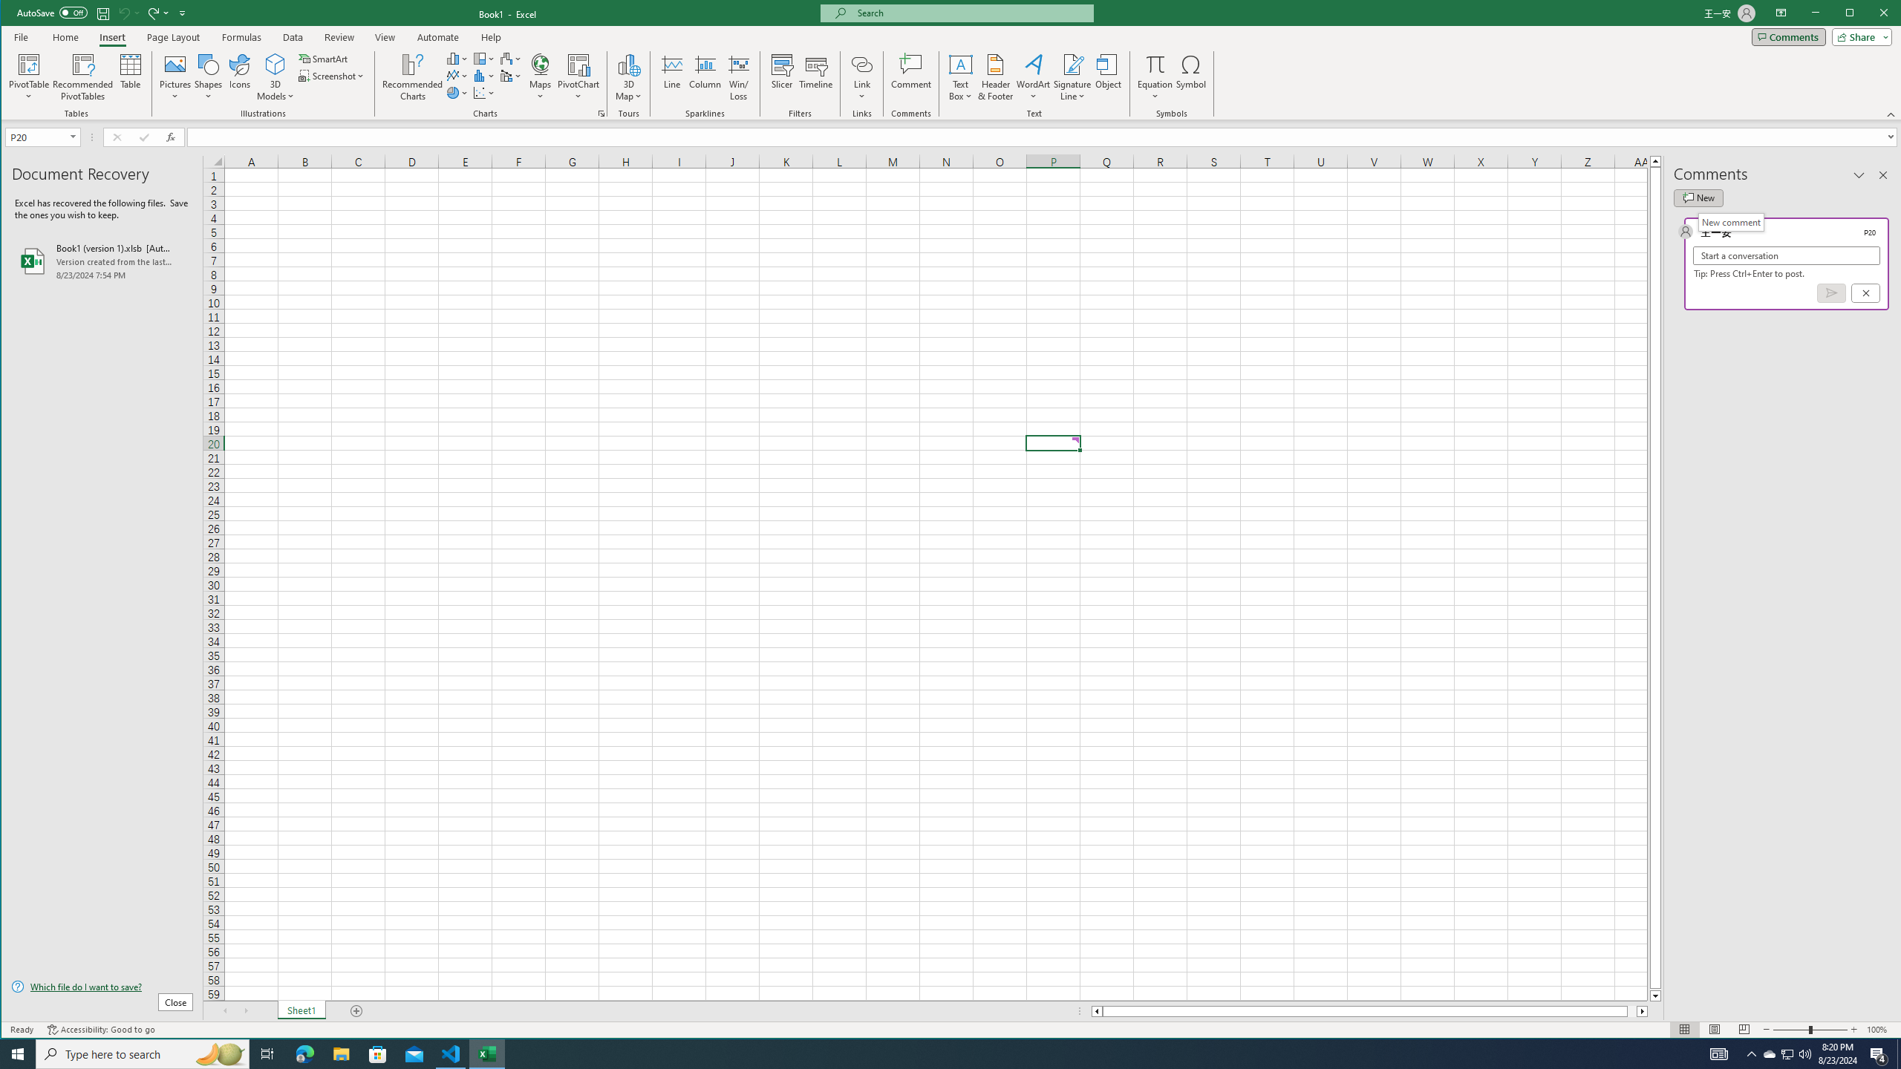 This screenshot has width=1901, height=1069. Describe the element at coordinates (484, 58) in the screenshot. I see `Insert Hierarchy Chart` at that location.